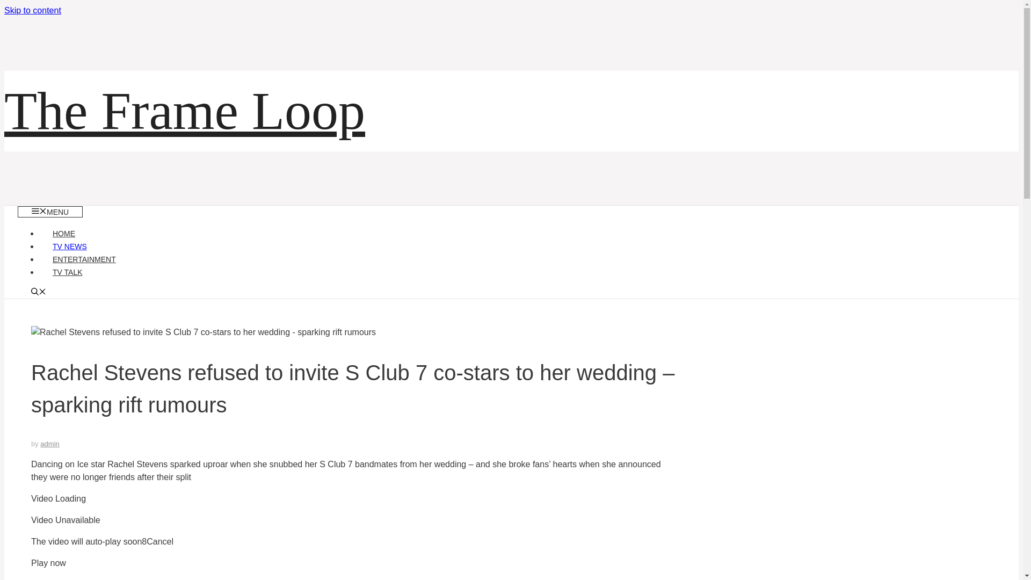 The image size is (1031, 580). What do you see at coordinates (63, 233) in the screenshot?
I see `HOME` at bounding box center [63, 233].